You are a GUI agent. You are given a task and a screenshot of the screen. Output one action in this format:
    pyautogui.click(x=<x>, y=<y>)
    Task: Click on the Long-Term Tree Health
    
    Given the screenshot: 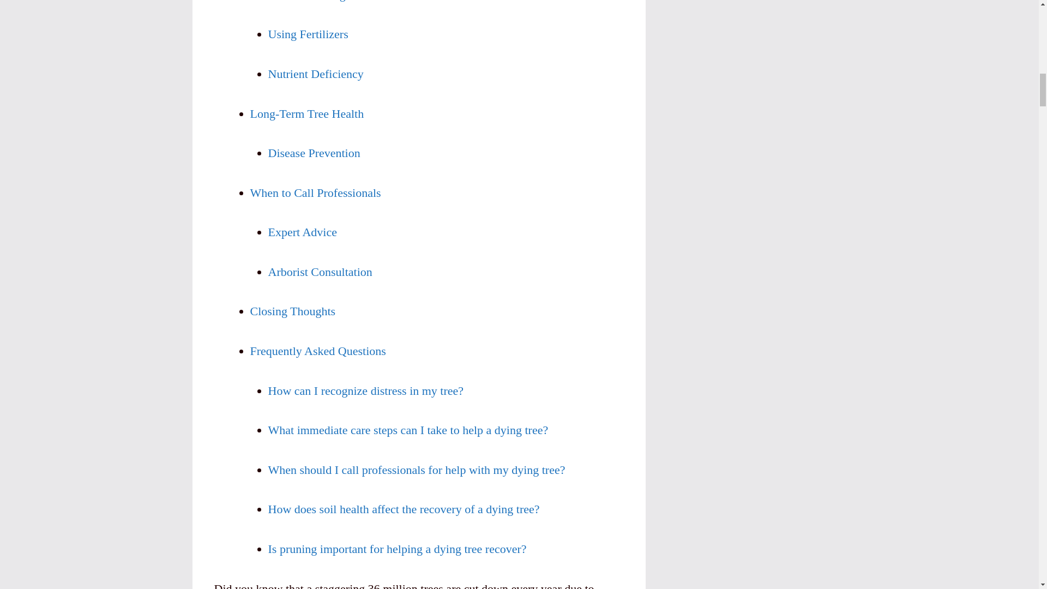 What is the action you would take?
    pyautogui.click(x=306, y=113)
    